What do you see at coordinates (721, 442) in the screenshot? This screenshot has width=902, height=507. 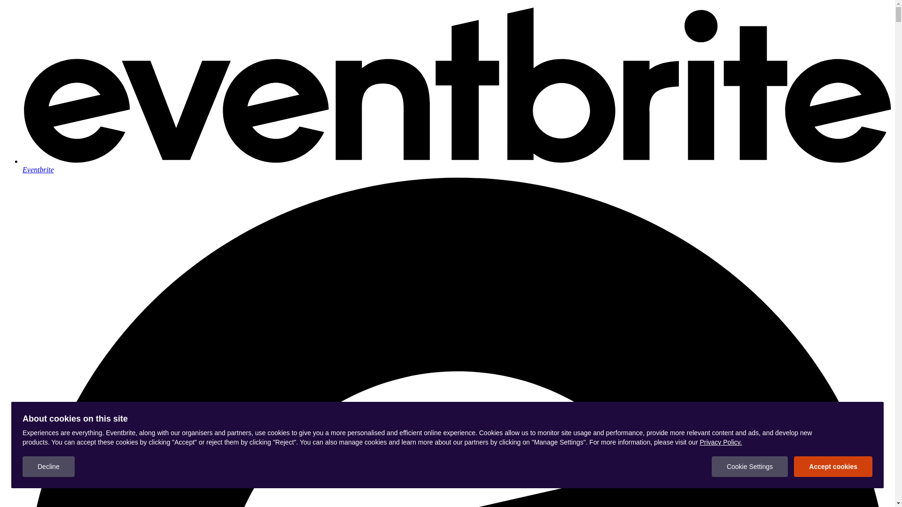 I see `Privacy Policy.` at bounding box center [721, 442].